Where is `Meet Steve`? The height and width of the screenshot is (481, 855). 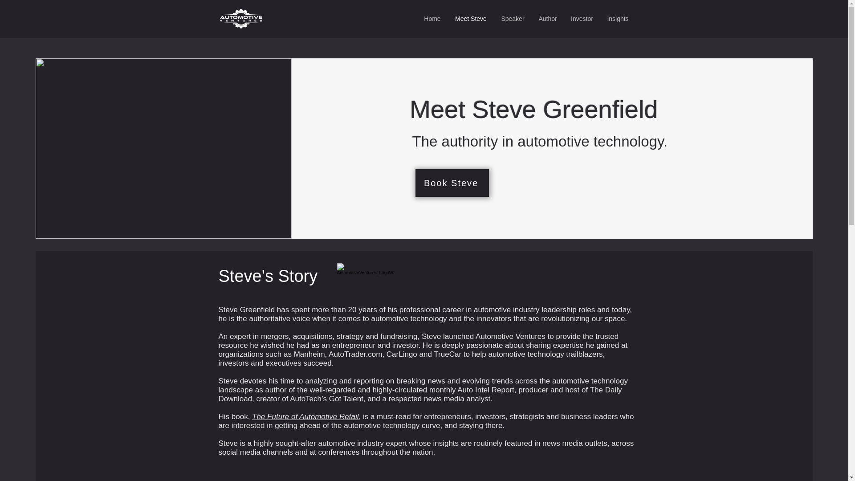 Meet Steve is located at coordinates (471, 19).